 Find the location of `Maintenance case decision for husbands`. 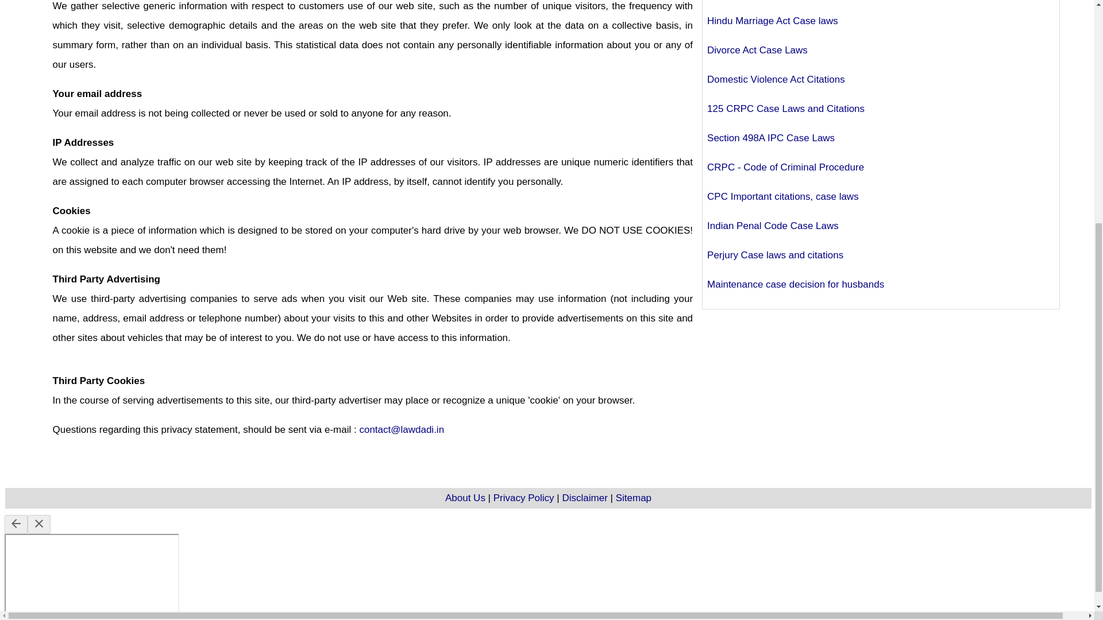

Maintenance case decision for husbands is located at coordinates (795, 285).